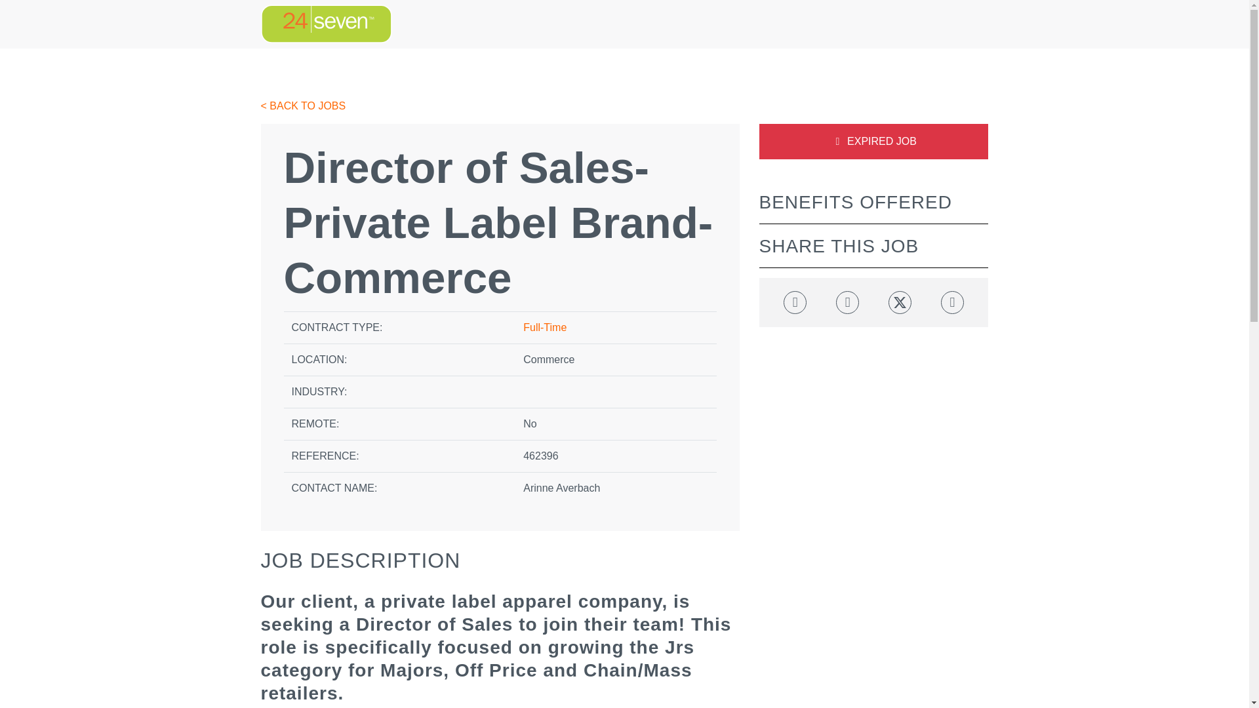 This screenshot has width=1259, height=708. Describe the element at coordinates (847, 302) in the screenshot. I see `LinkedIn` at that location.